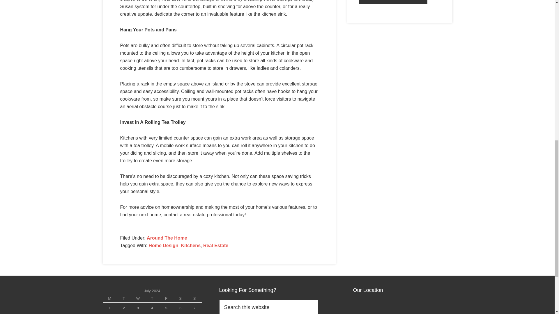  Describe the element at coordinates (152, 299) in the screenshot. I see `Thursday` at that location.